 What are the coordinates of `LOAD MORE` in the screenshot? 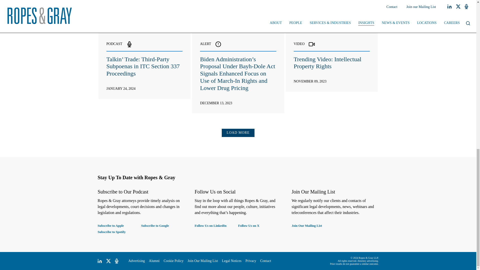 It's located at (238, 133).